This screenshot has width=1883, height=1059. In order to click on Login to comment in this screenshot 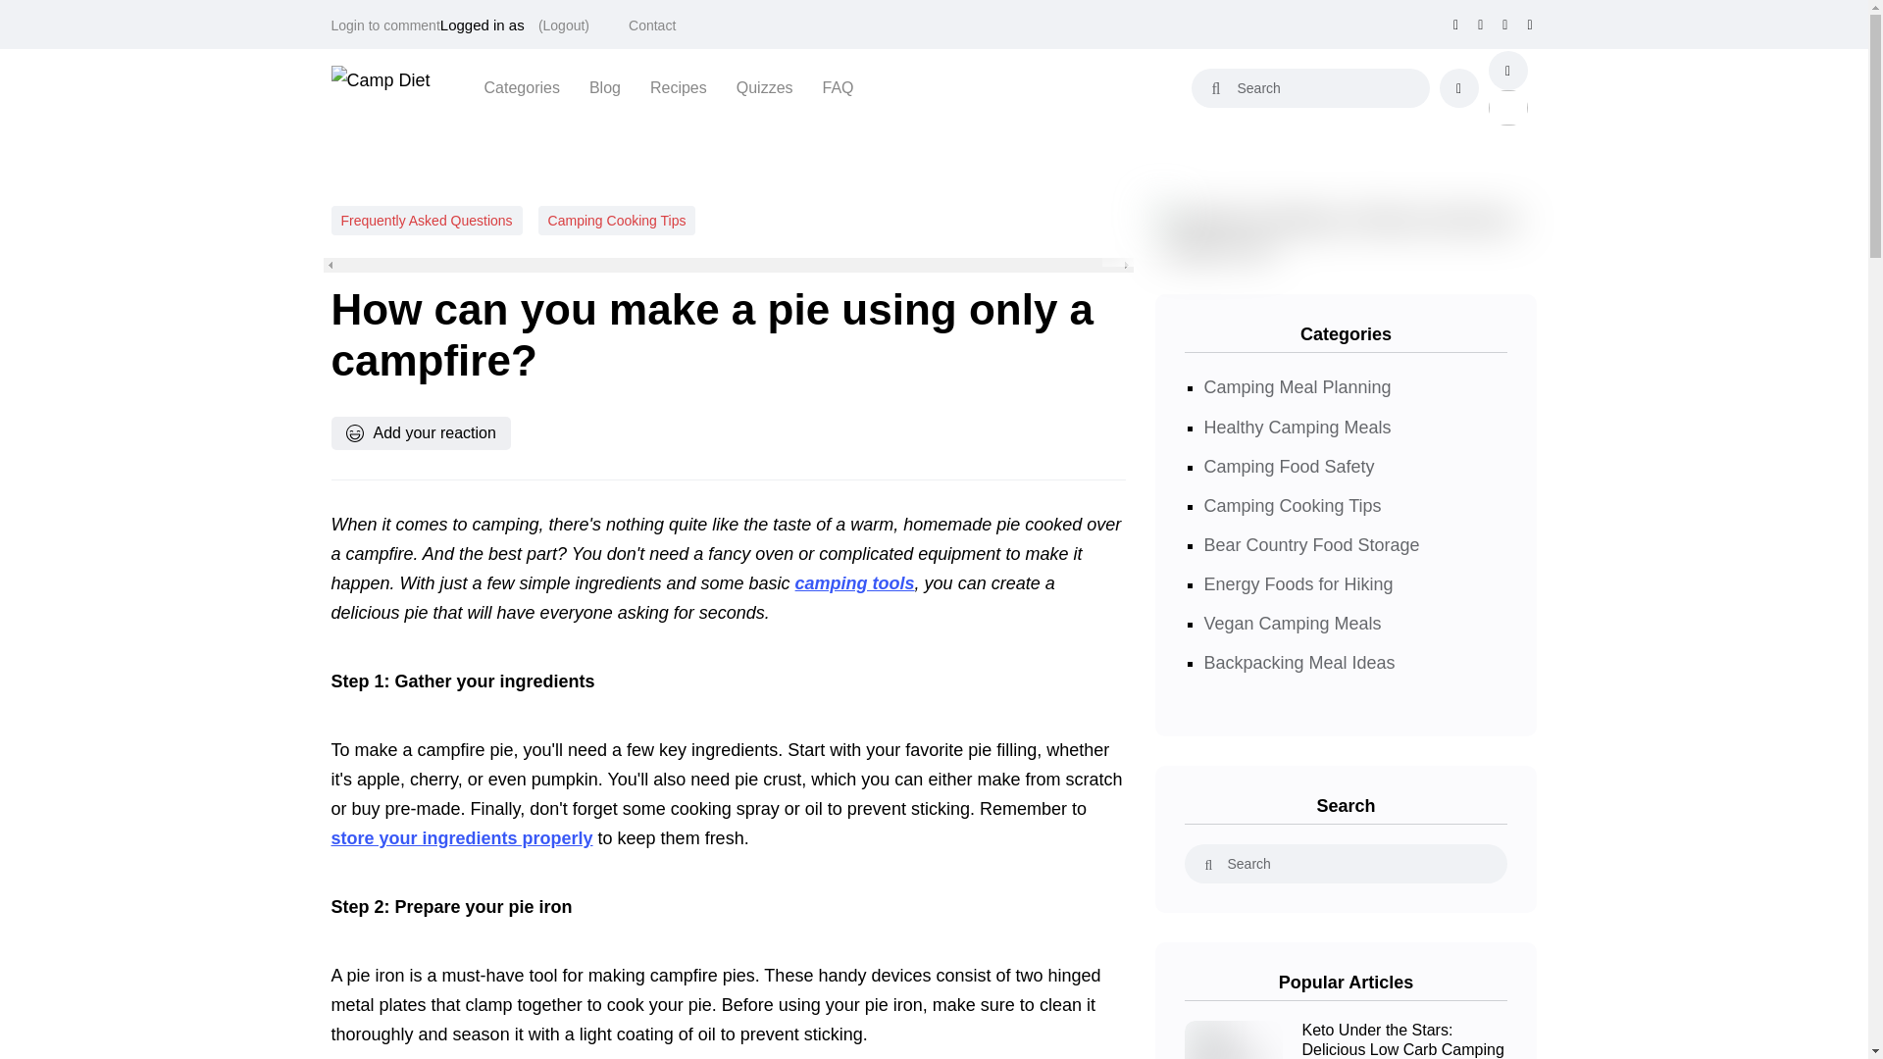, I will do `click(385, 25)`.